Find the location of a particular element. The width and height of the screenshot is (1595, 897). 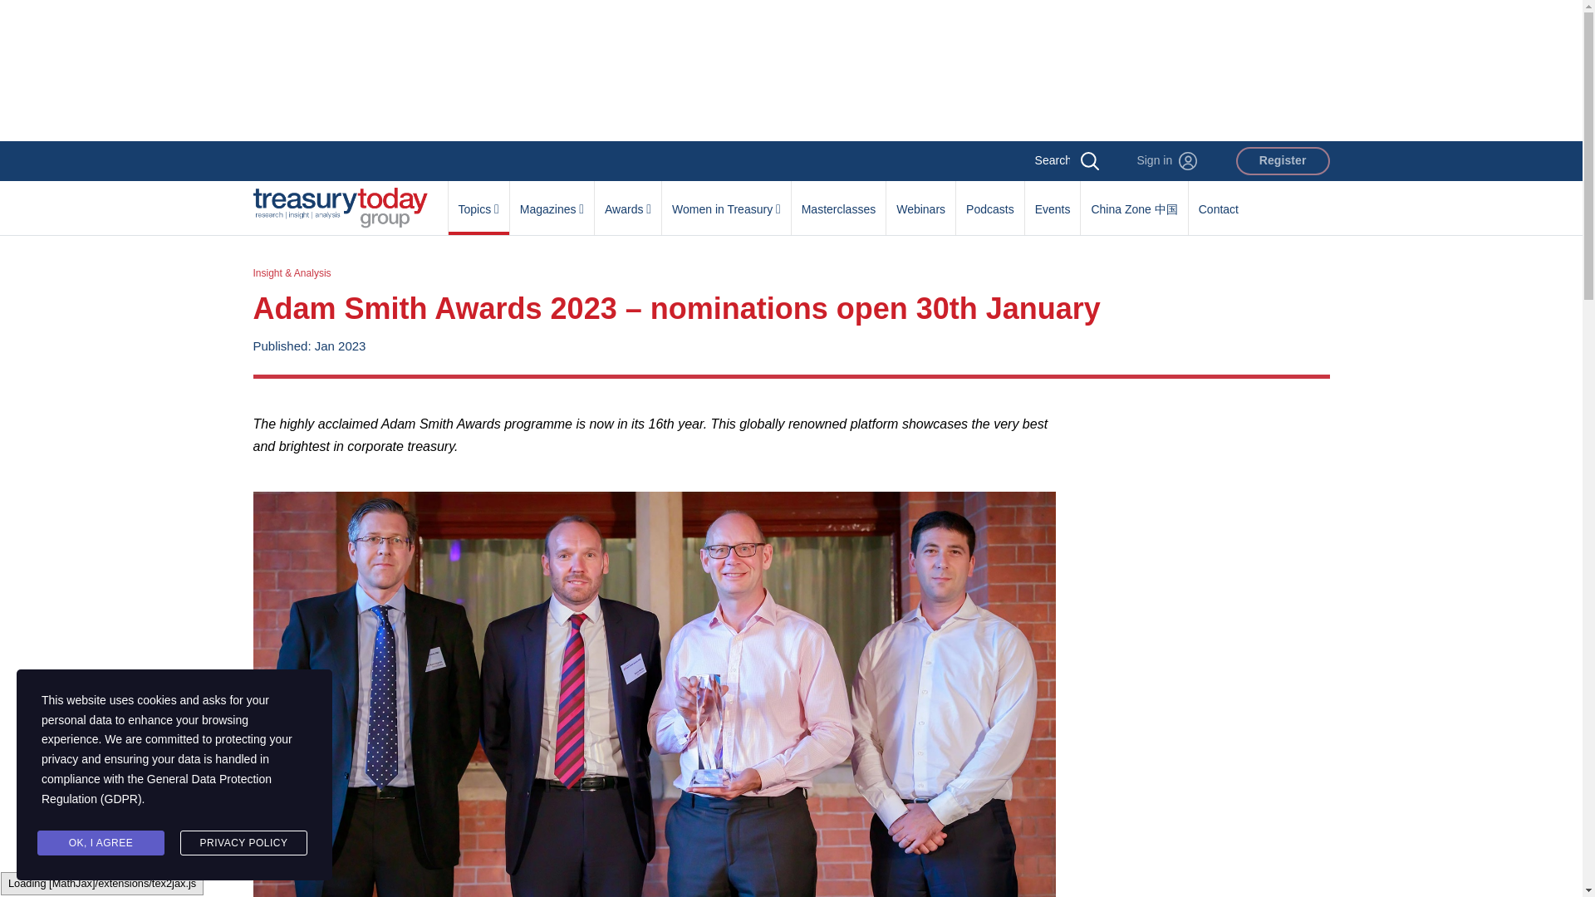

Sign in is located at coordinates (1166, 161).